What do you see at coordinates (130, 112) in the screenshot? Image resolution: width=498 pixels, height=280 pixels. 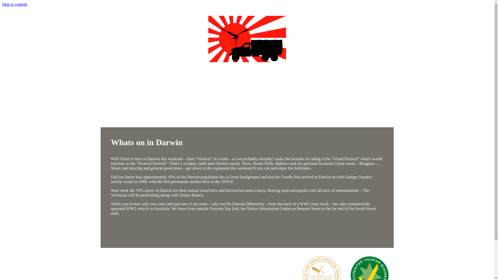 I see `Home` at bounding box center [130, 112].